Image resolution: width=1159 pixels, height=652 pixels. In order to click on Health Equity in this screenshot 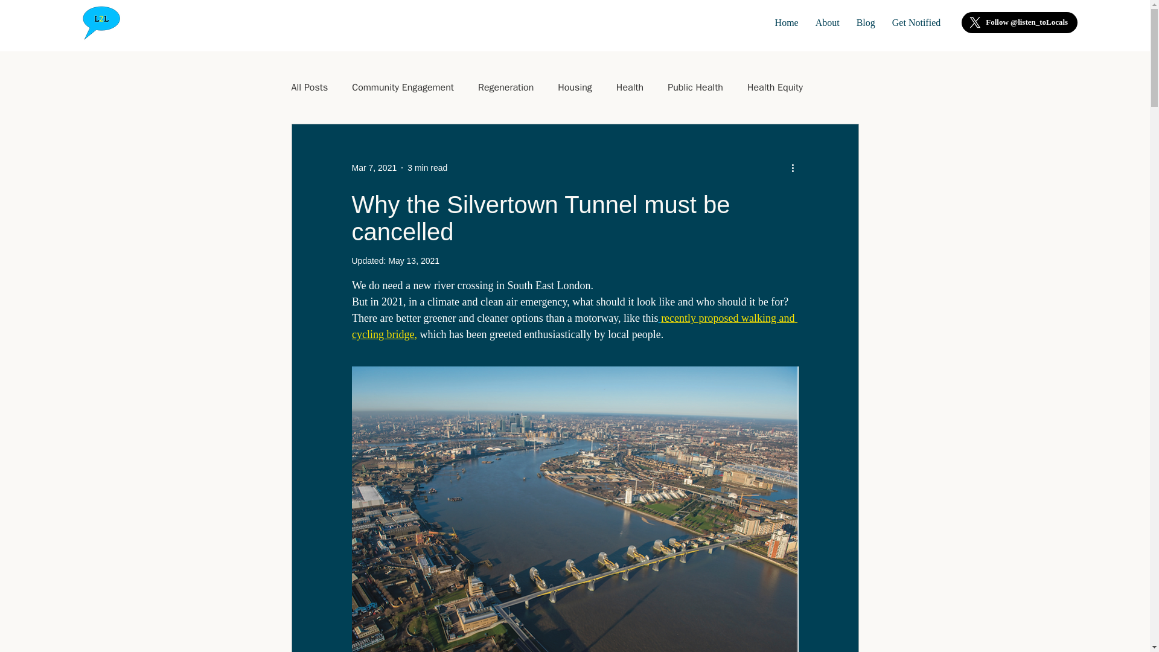, I will do `click(775, 87)`.